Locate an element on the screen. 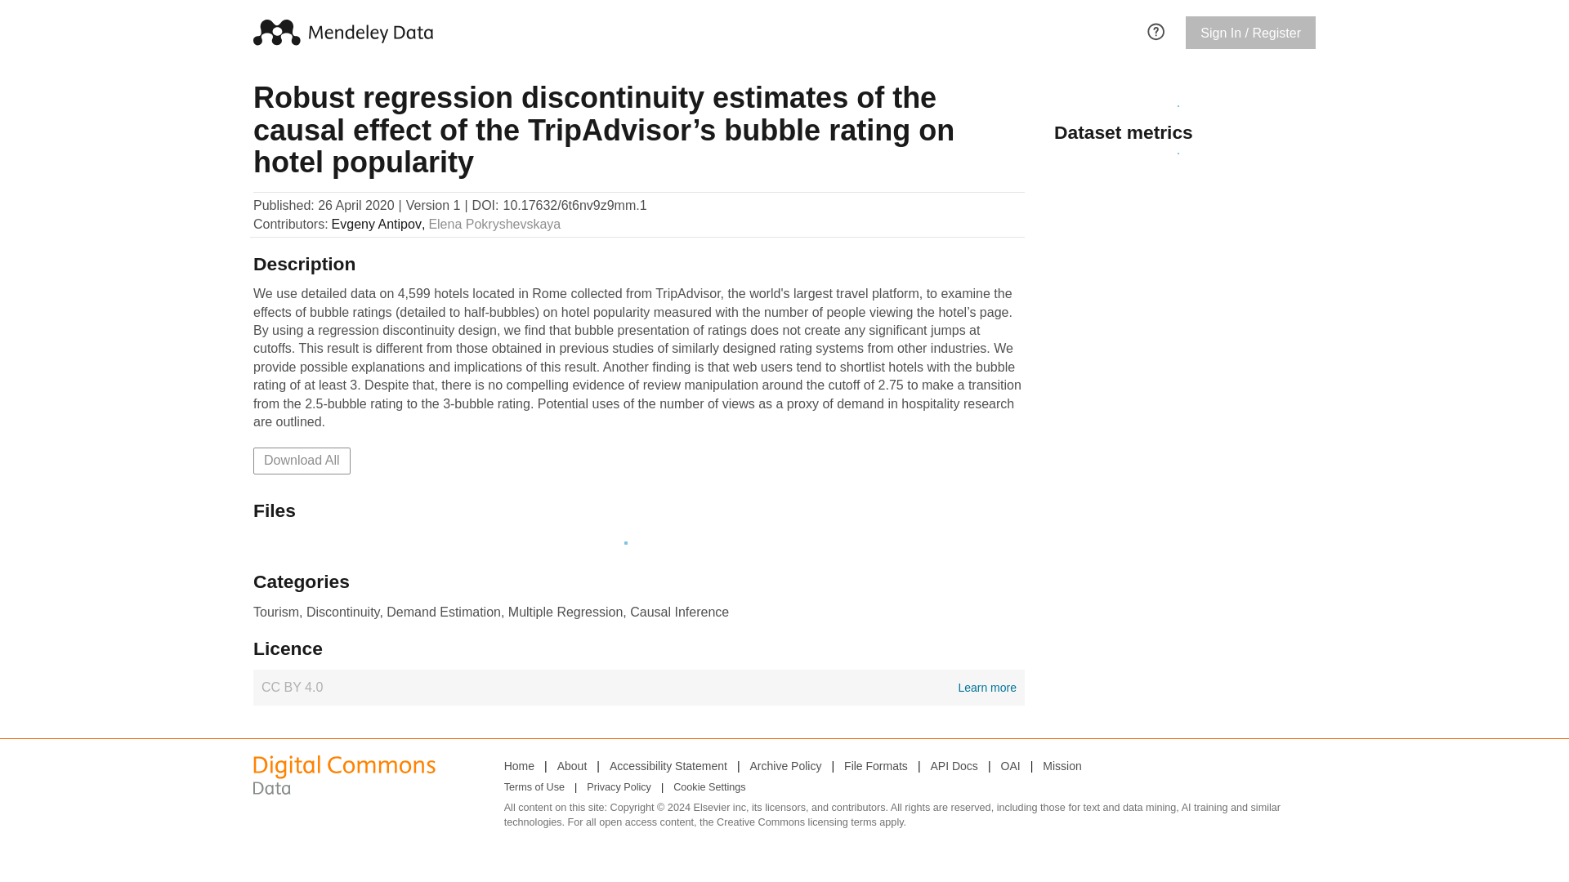 The width and height of the screenshot is (1569, 882). Terms of Use is located at coordinates (709, 787).